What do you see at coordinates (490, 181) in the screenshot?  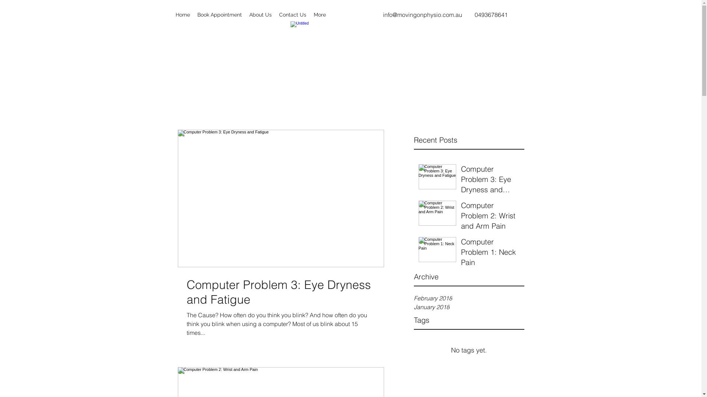 I see `Computer Problem 3: Eye Dryness and Fatigue` at bounding box center [490, 181].